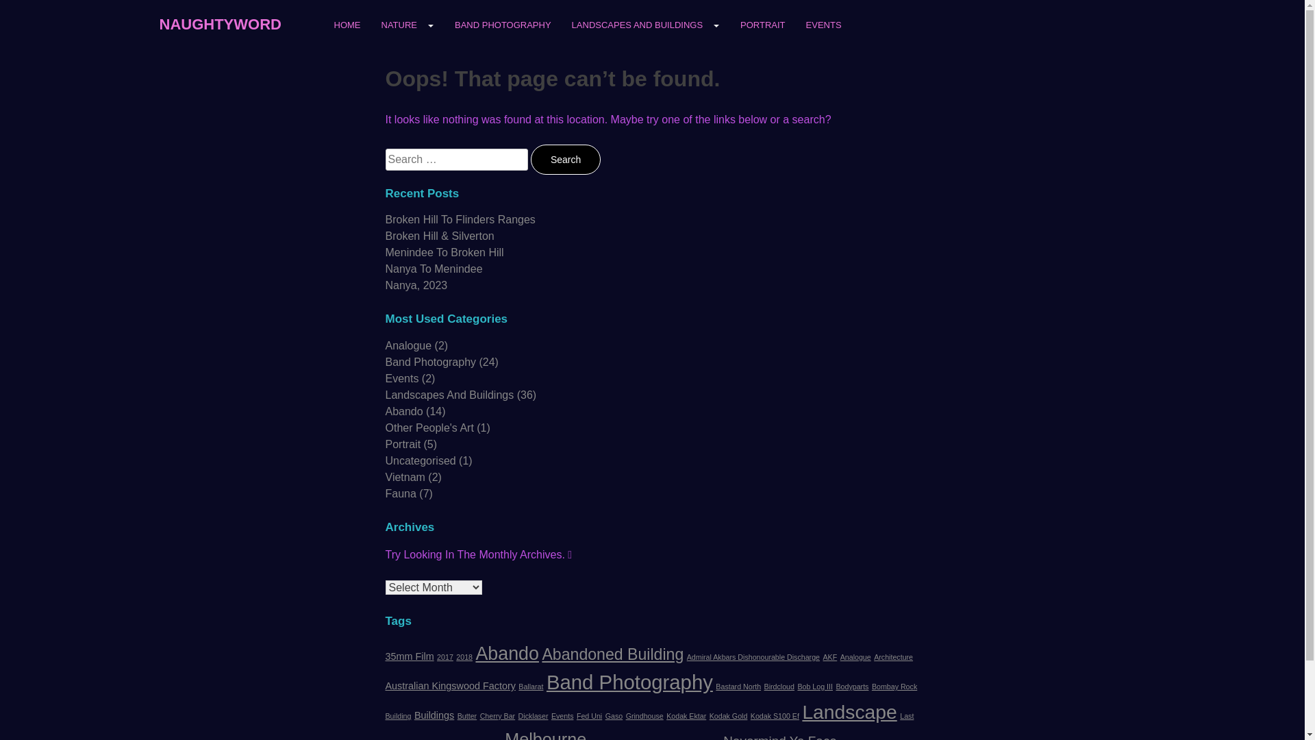 Image resolution: width=1315 pixels, height=740 pixels. Describe the element at coordinates (220, 23) in the screenshot. I see `NAUGHTYWORD` at that location.